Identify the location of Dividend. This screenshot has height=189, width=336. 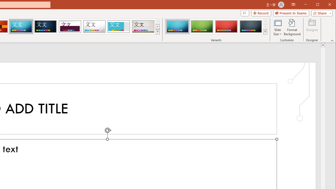
(70, 26).